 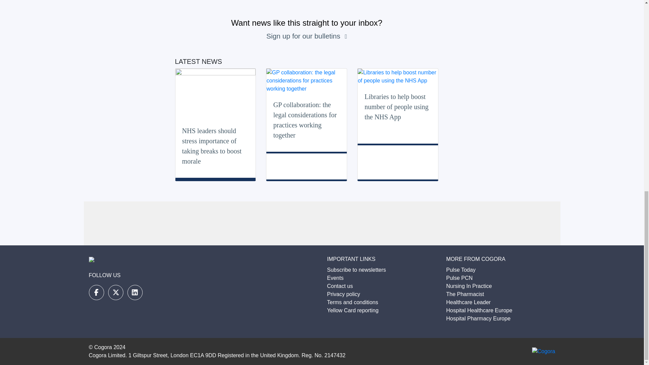 What do you see at coordinates (459, 278) in the screenshot?
I see `Pulse PCN` at bounding box center [459, 278].